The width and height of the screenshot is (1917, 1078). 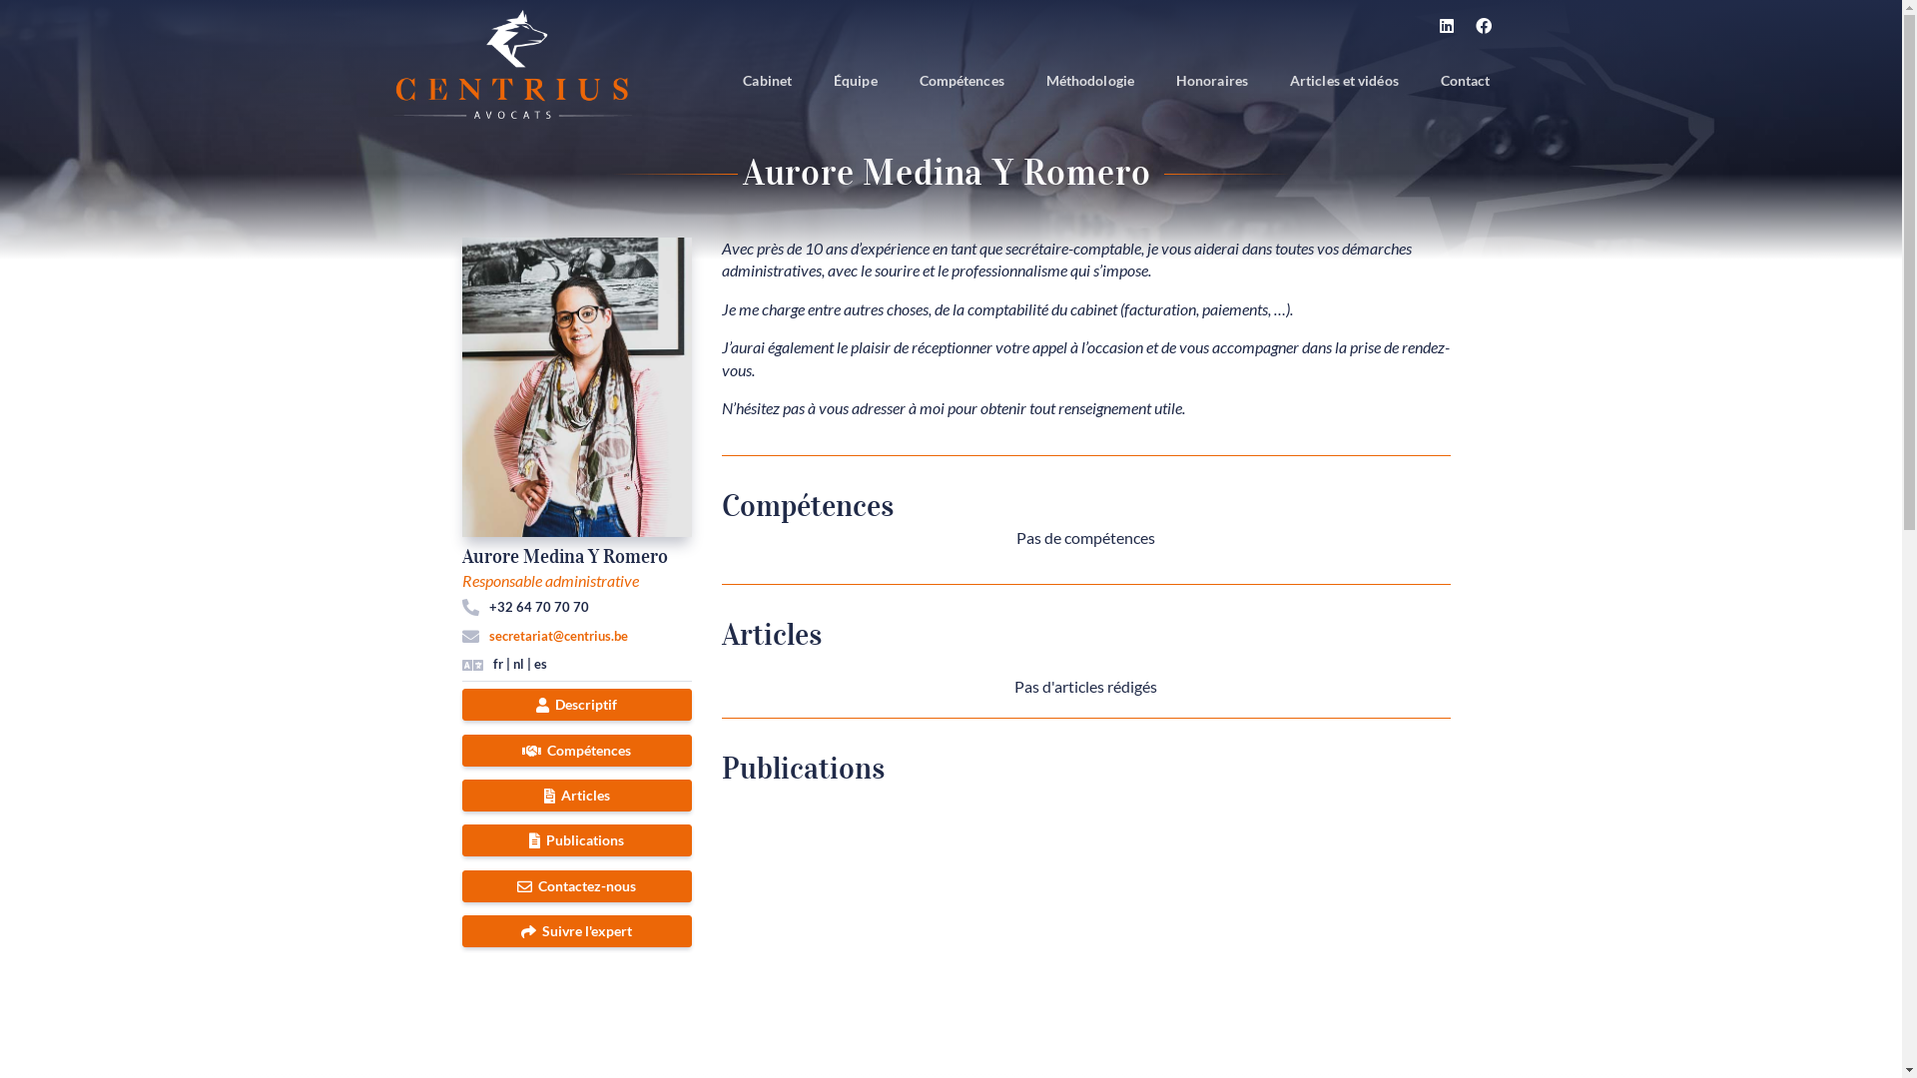 I want to click on Honoraires, so click(x=1212, y=82).